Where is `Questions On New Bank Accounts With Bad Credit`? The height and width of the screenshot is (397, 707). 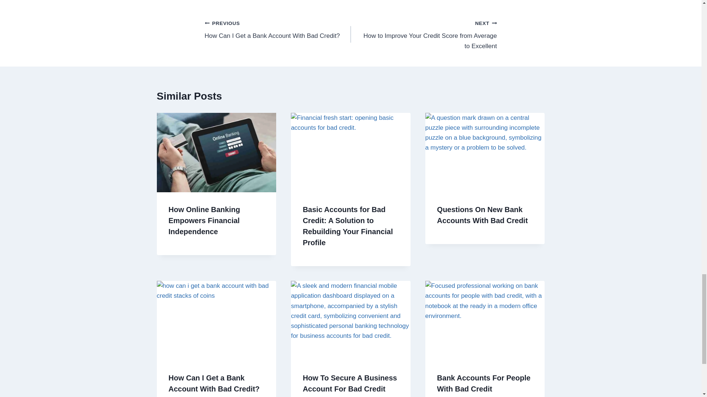
Questions On New Bank Accounts With Bad Credit is located at coordinates (484, 383).